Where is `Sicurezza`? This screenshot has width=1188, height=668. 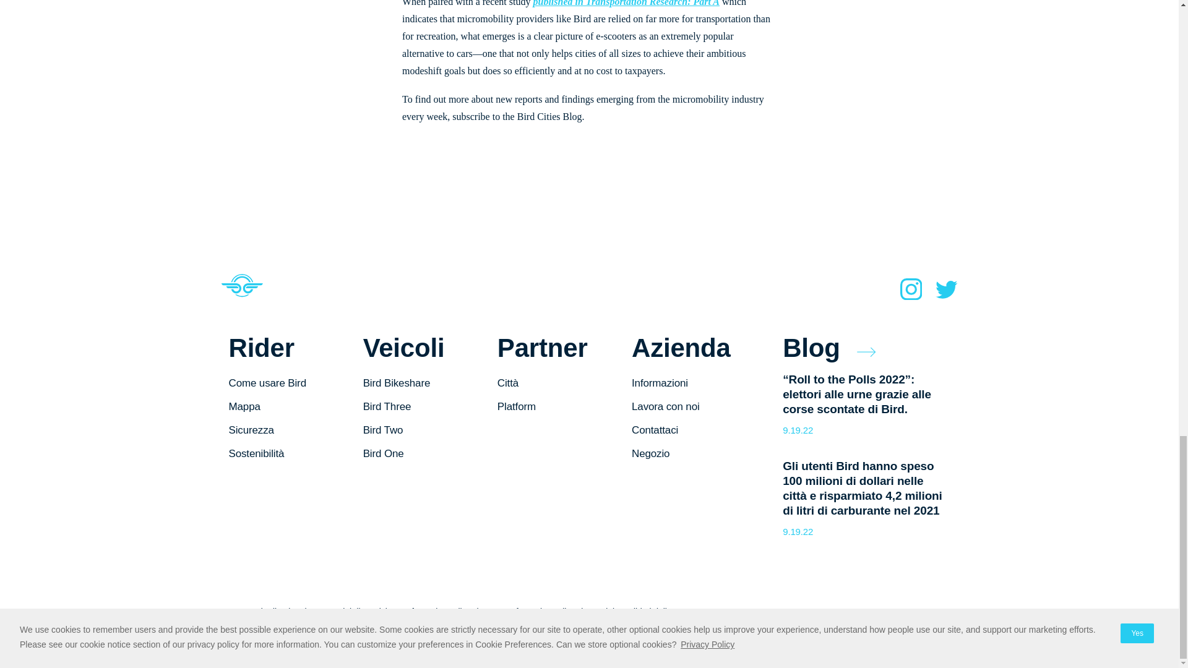 Sicurezza is located at coordinates (251, 430).